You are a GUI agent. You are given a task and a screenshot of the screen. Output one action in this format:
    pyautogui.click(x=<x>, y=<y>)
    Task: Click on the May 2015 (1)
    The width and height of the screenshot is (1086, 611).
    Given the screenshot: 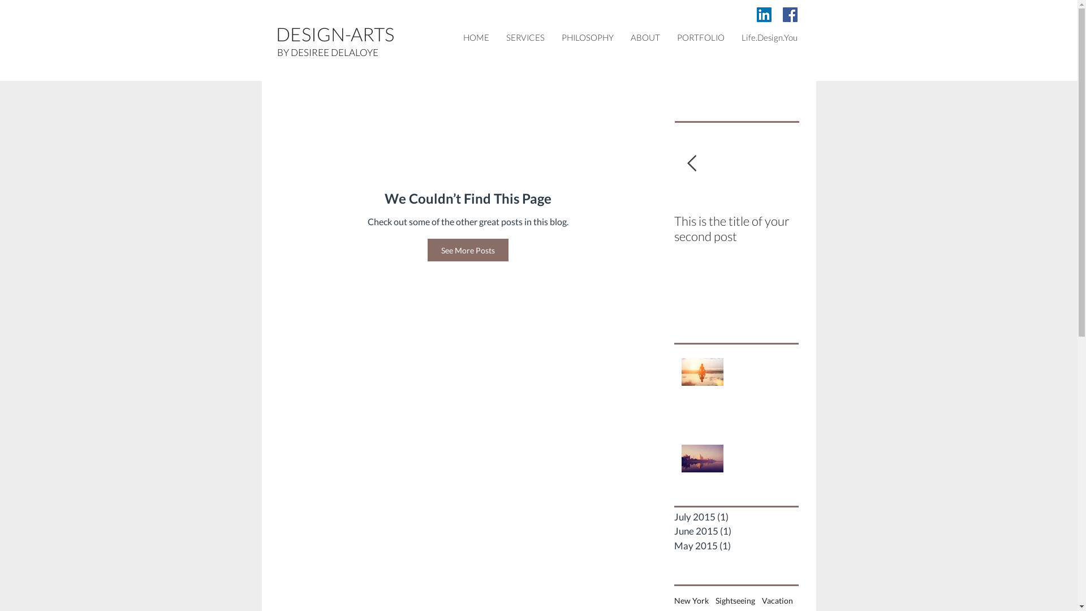 What is the action you would take?
    pyautogui.click(x=734, y=571)
    